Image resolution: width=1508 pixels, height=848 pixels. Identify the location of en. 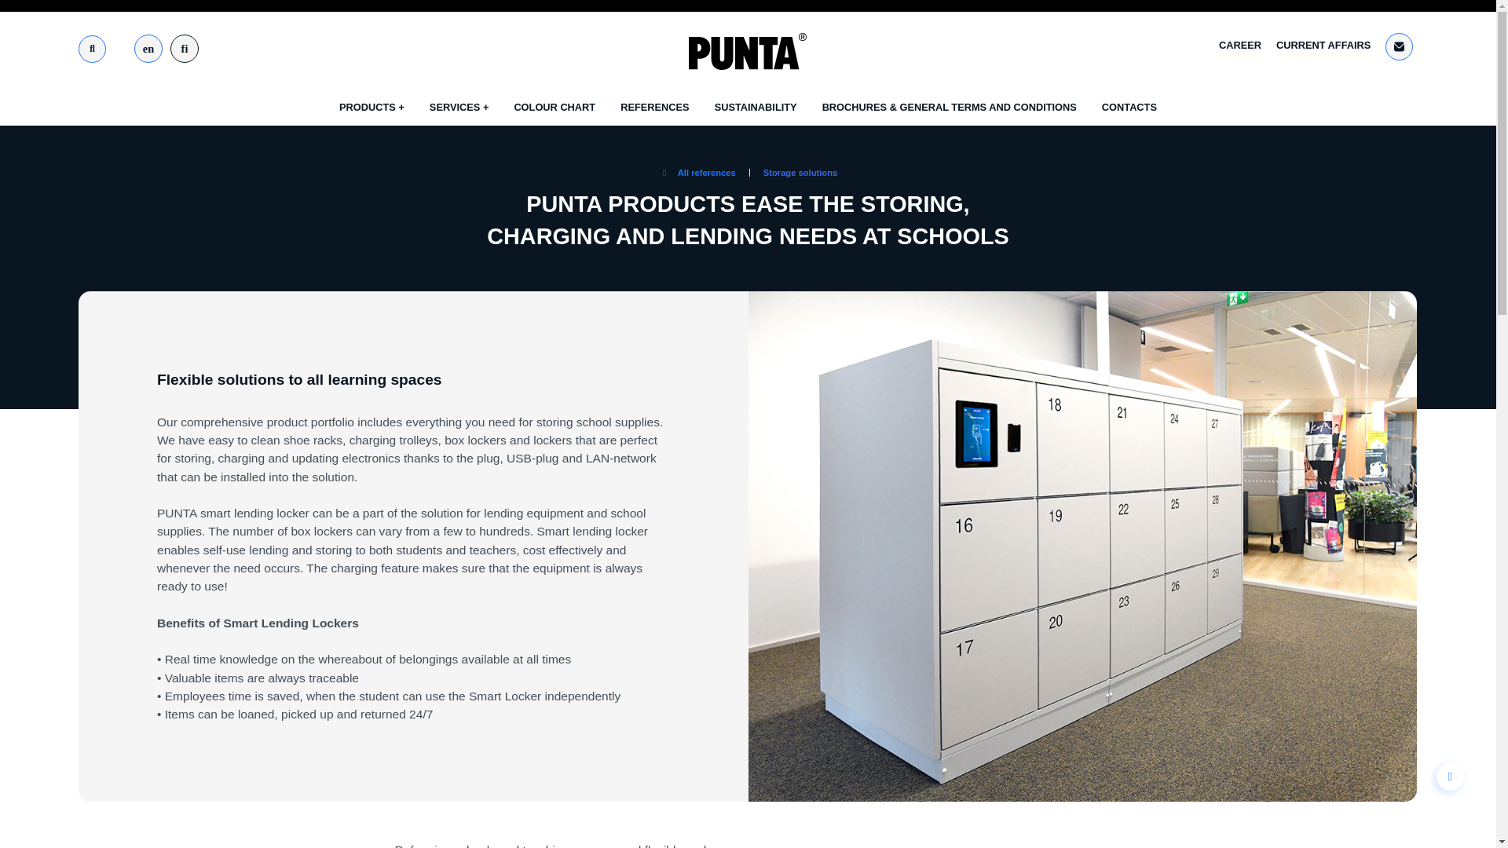
(148, 49).